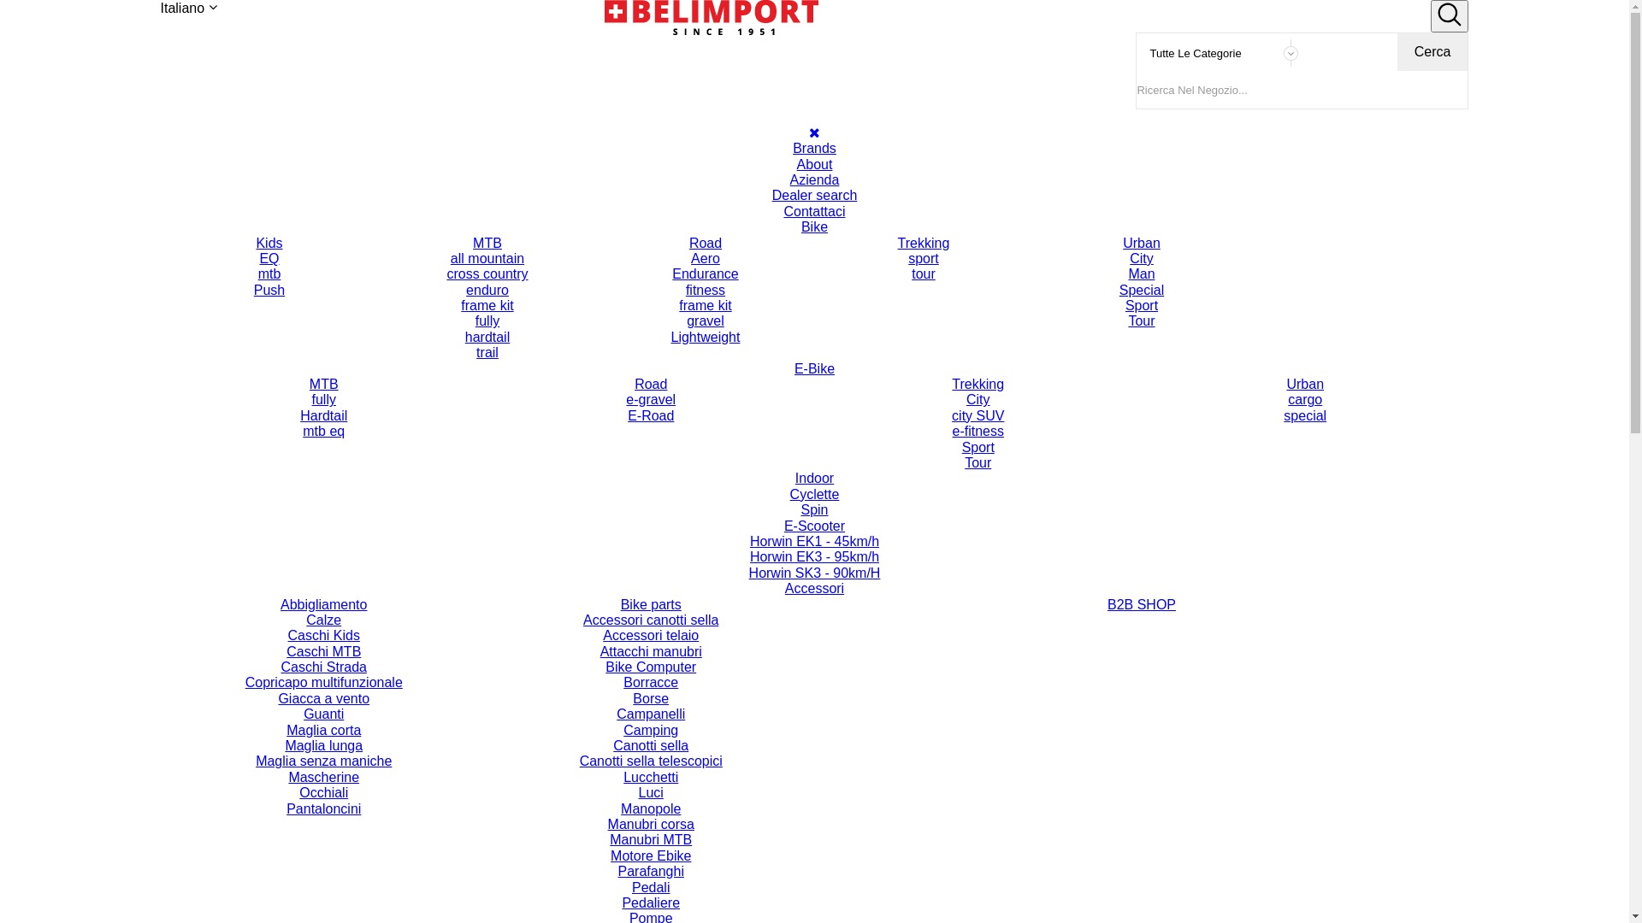 This screenshot has width=1642, height=923. What do you see at coordinates (815, 604) in the screenshot?
I see `B2B SHOP` at bounding box center [815, 604].